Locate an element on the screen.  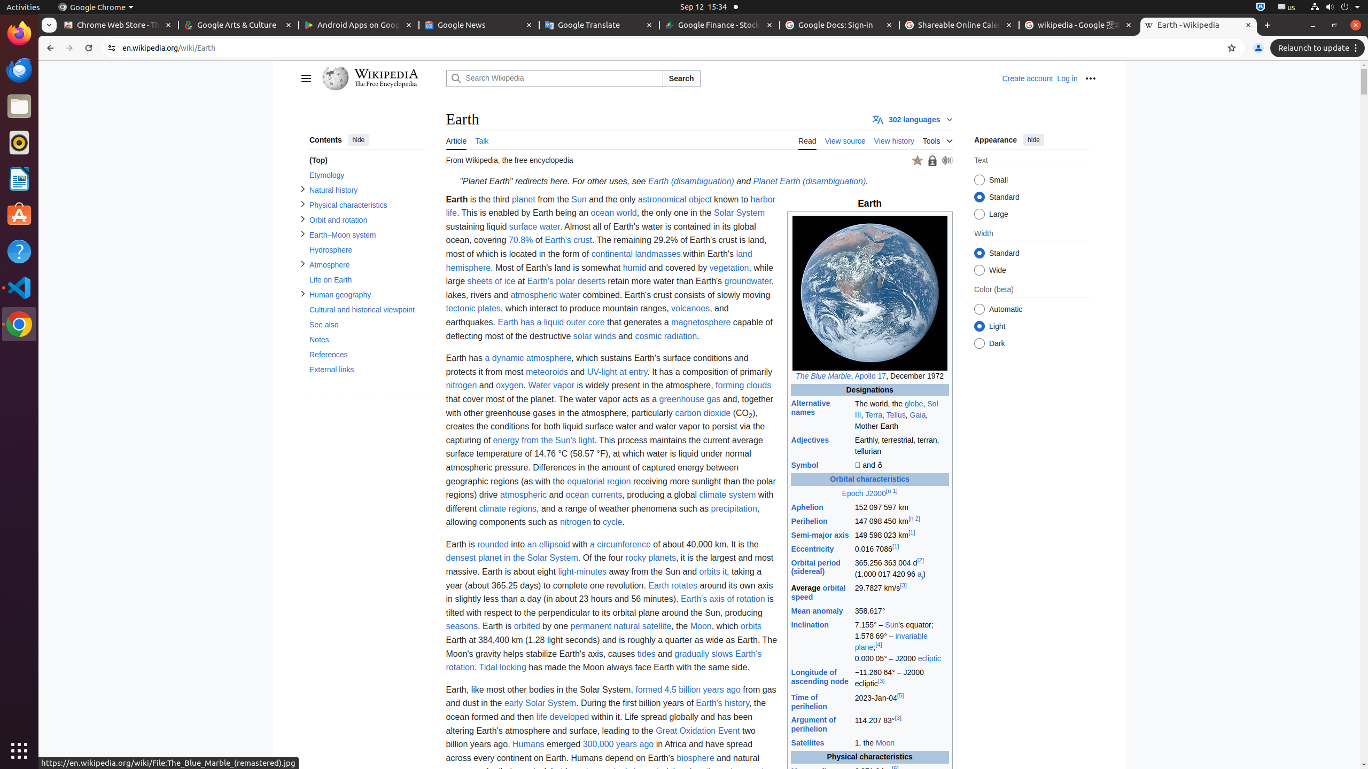
rocky planets is located at coordinates (651, 558).